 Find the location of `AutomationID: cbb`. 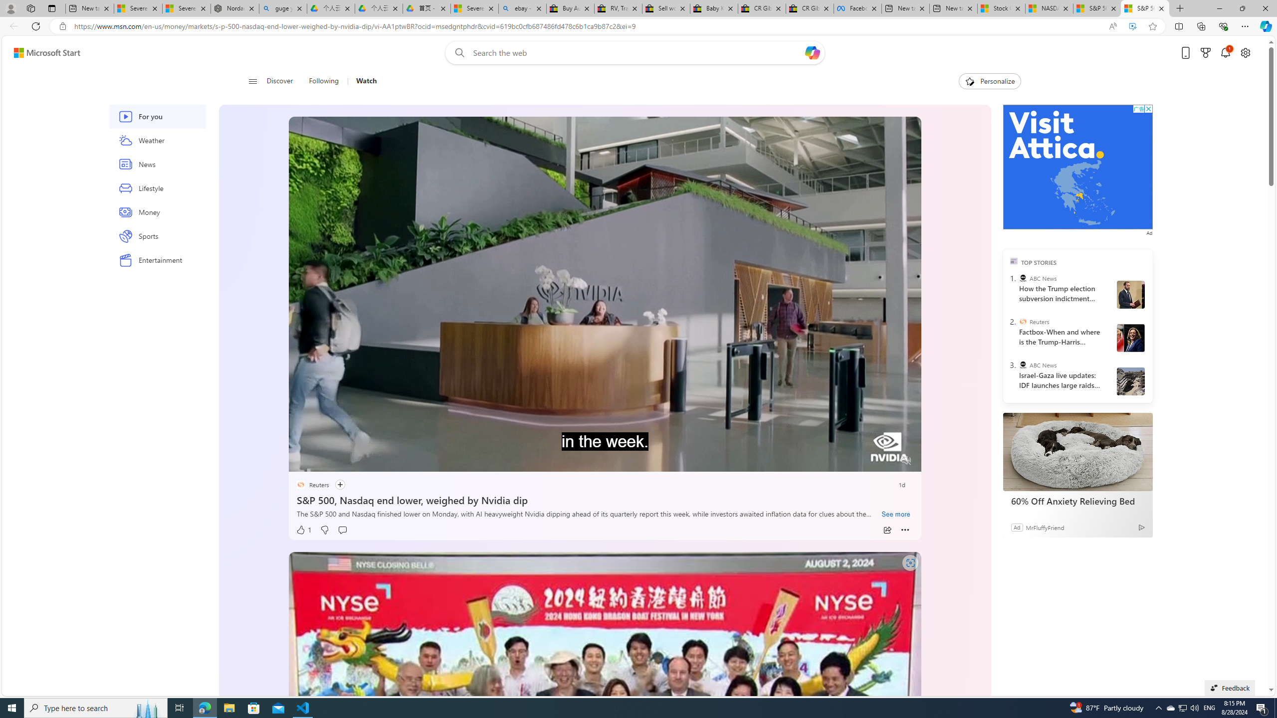

AutomationID: cbb is located at coordinates (1148, 109).